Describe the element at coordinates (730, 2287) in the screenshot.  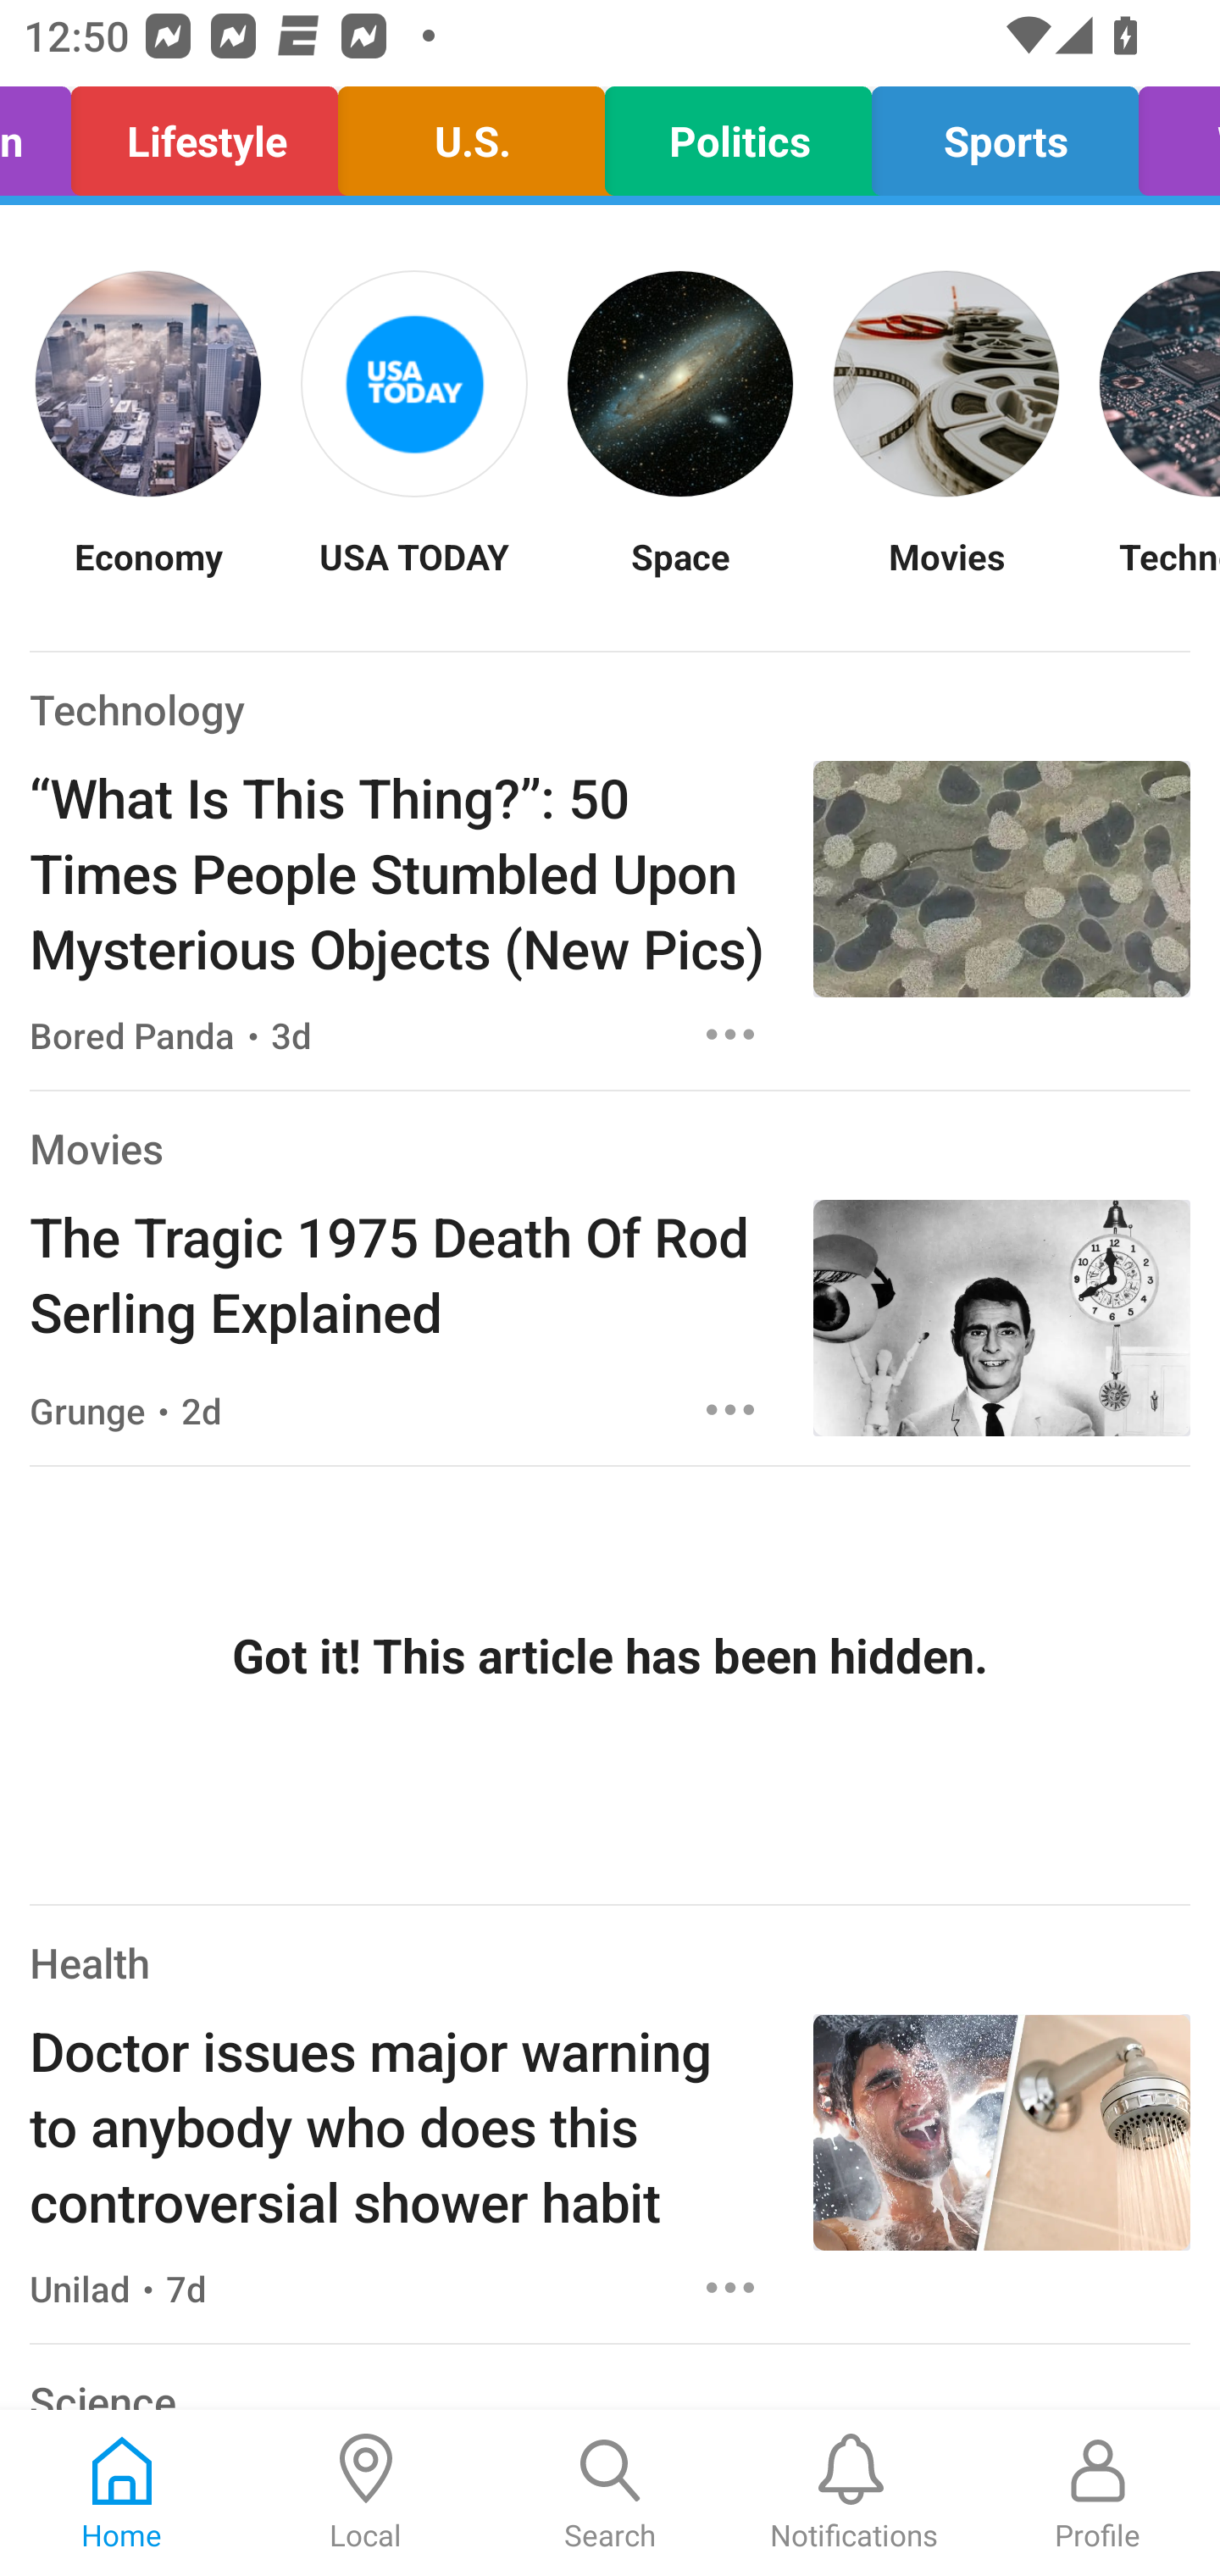
I see `Options` at that location.